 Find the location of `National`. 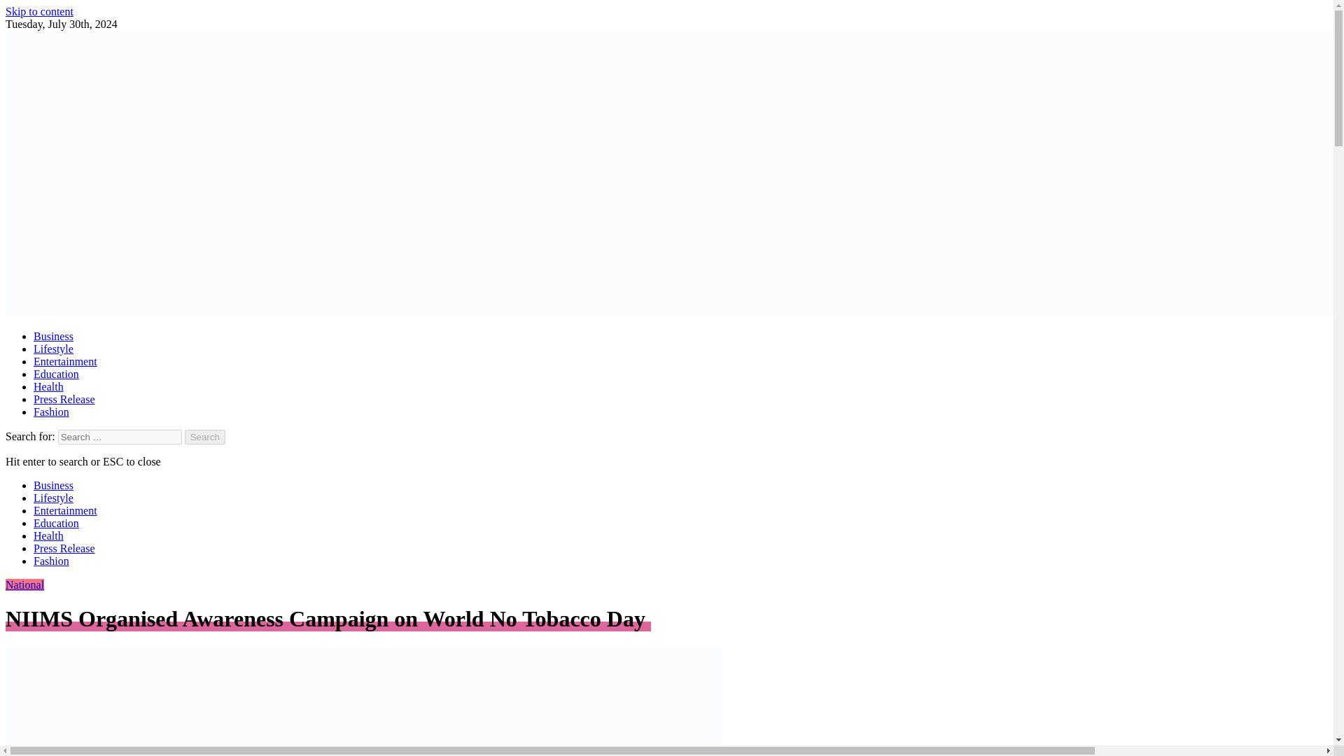

National is located at coordinates (24, 584).